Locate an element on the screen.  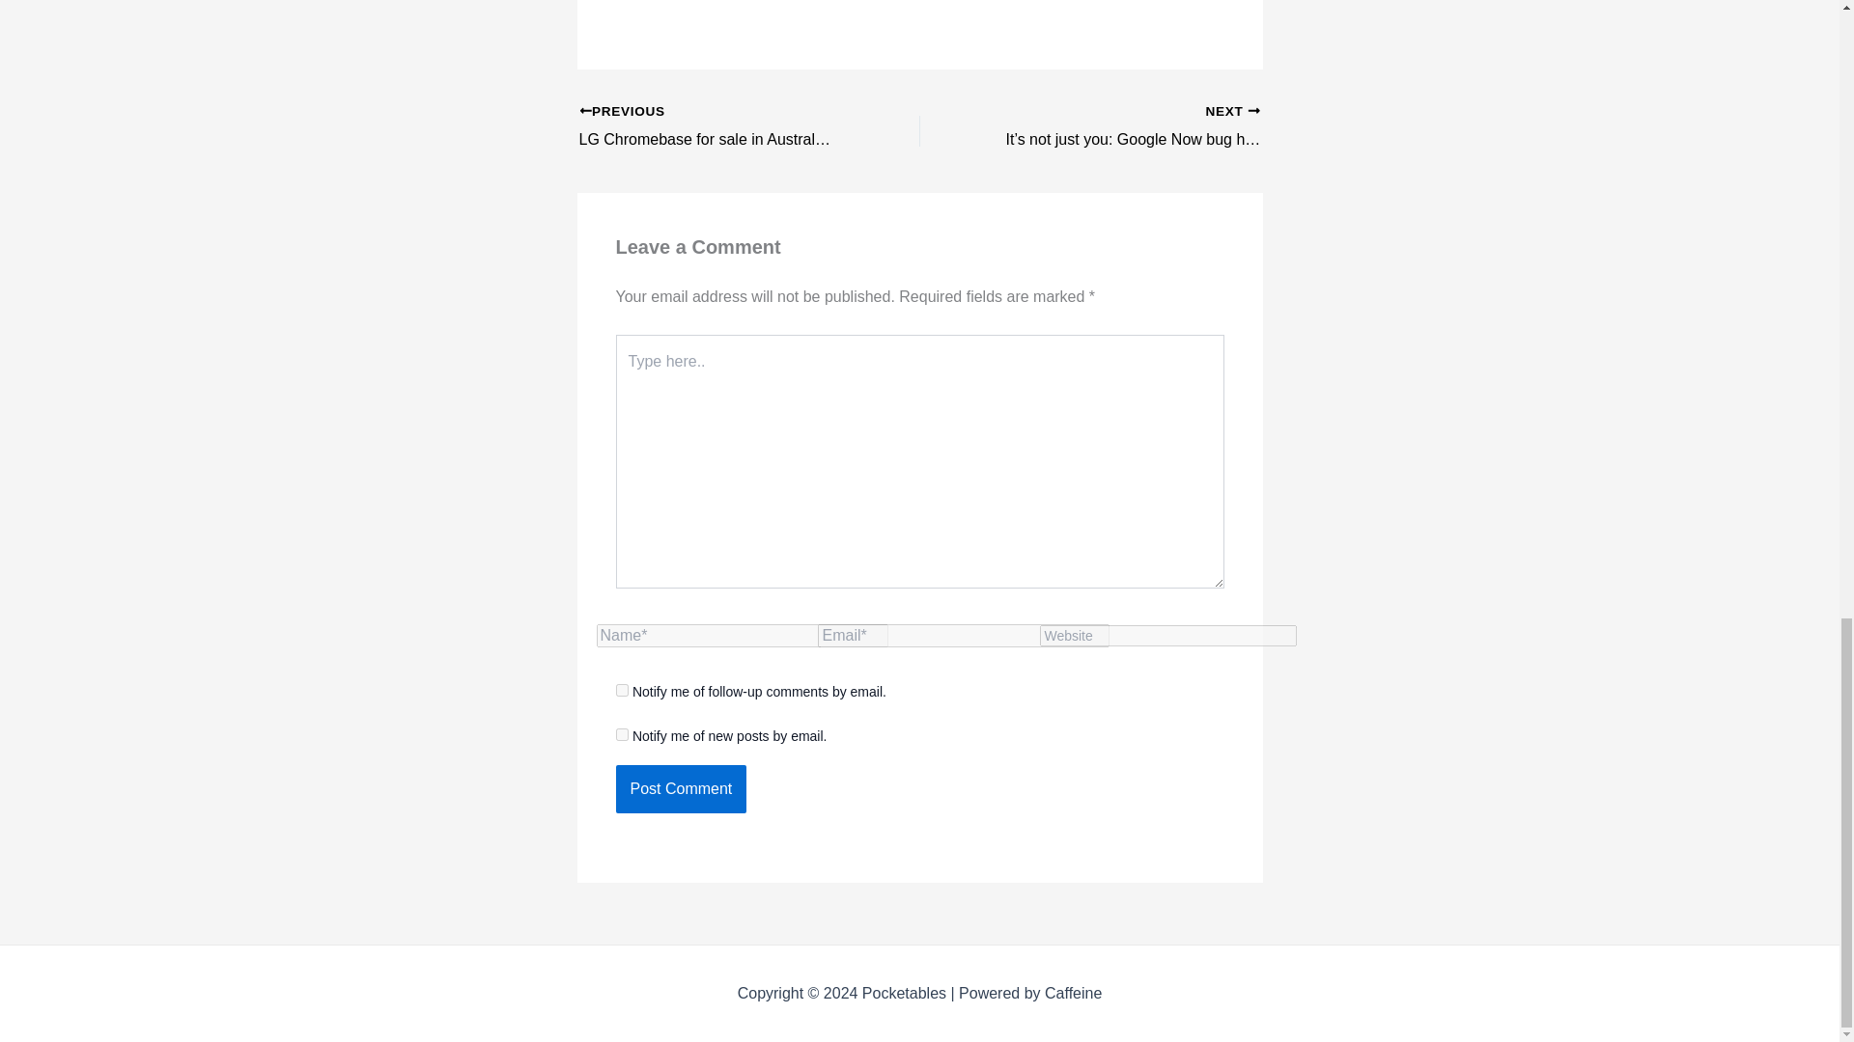
subscribe is located at coordinates (622, 733).